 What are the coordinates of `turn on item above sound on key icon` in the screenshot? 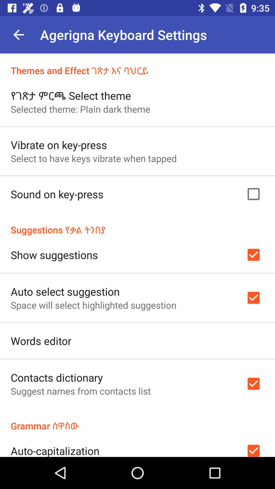 It's located at (94, 158).